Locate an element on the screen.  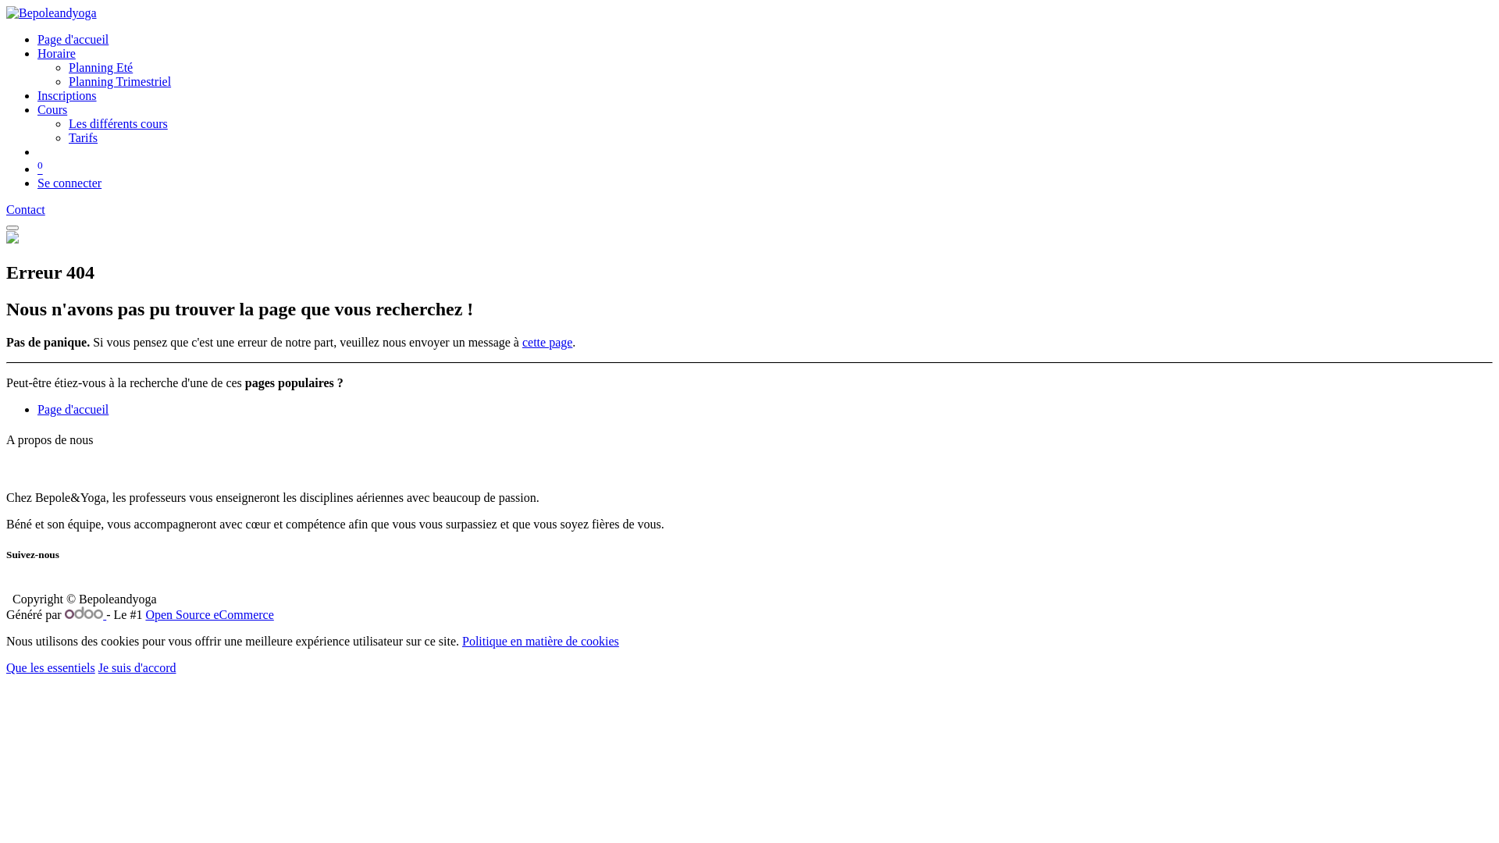
Open Source eCommerce is located at coordinates (209, 615).